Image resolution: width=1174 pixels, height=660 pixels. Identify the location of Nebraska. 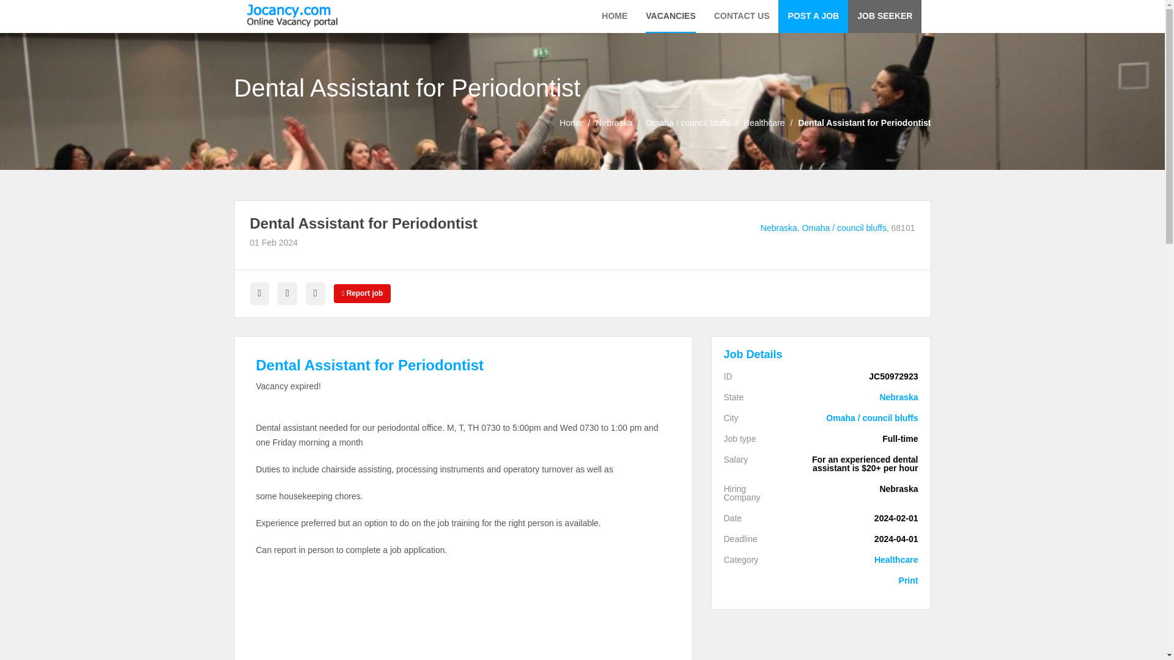
(856, 397).